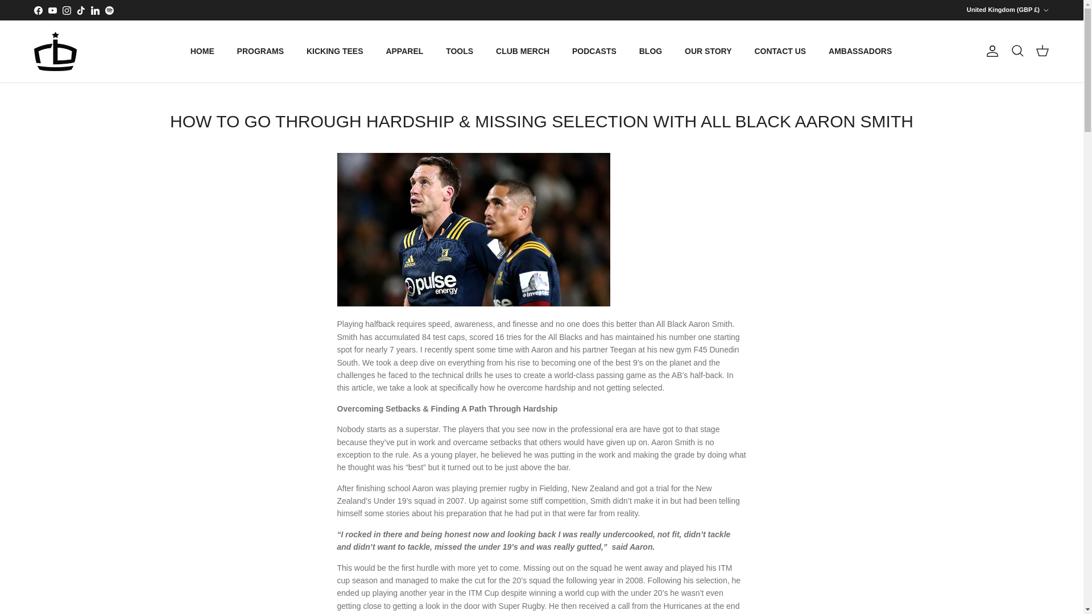 The width and height of the screenshot is (1092, 614). What do you see at coordinates (779, 51) in the screenshot?
I see `CONTACT US` at bounding box center [779, 51].